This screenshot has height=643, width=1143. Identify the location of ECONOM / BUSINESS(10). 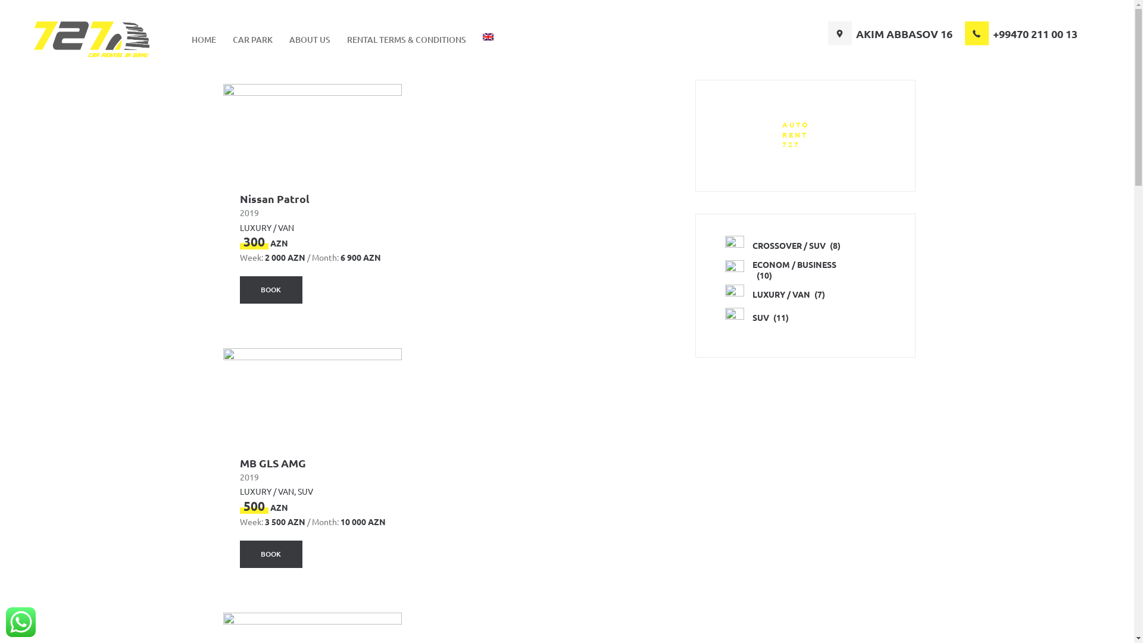
(804, 270).